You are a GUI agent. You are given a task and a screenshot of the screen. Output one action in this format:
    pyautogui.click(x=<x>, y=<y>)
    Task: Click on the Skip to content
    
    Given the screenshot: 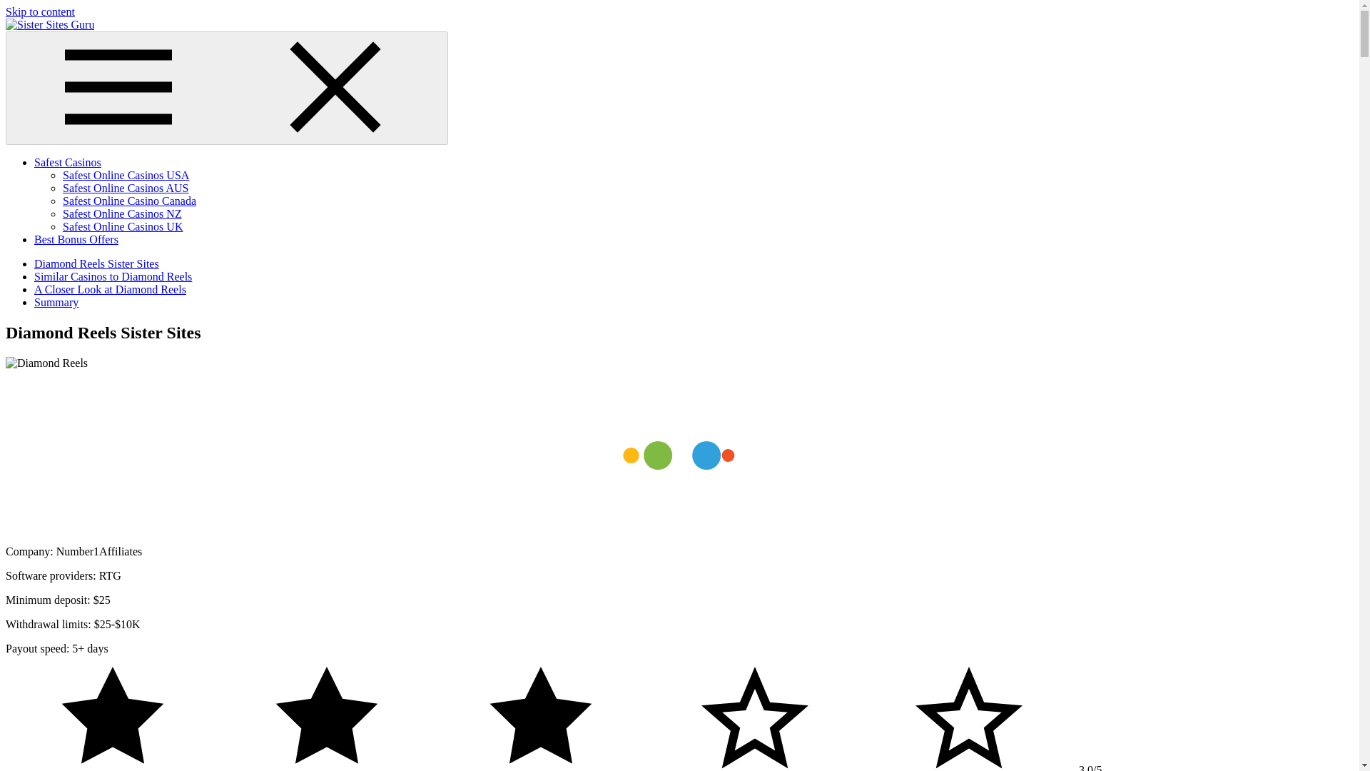 What is the action you would take?
    pyautogui.click(x=40, y=11)
    